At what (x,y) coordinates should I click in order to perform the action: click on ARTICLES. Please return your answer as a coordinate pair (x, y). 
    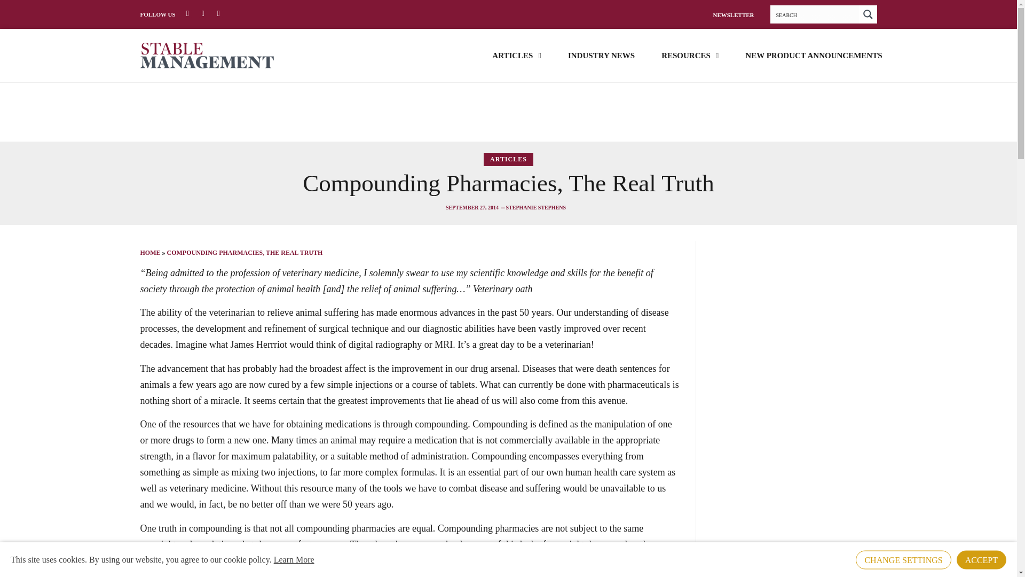
    Looking at the image, I should click on (516, 54).